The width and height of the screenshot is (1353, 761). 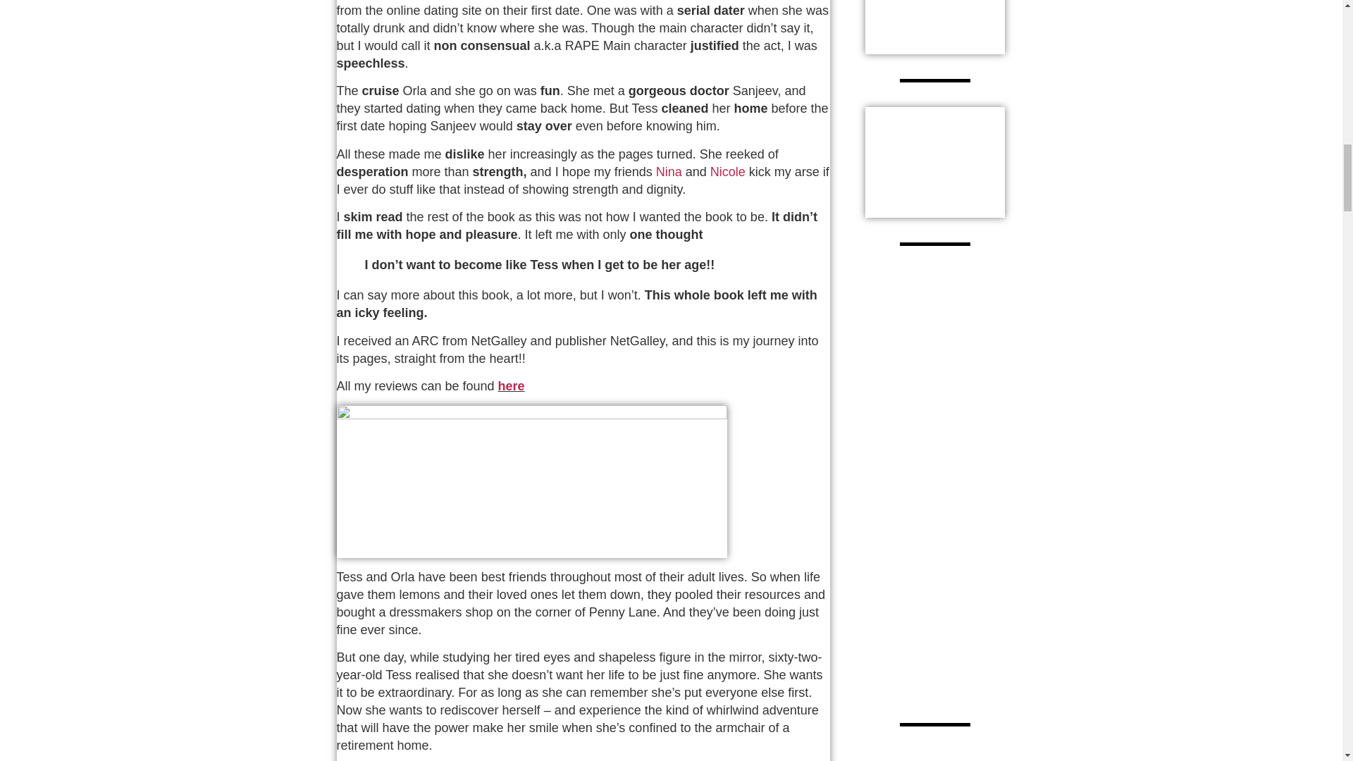 What do you see at coordinates (727, 172) in the screenshot?
I see `Nicole` at bounding box center [727, 172].